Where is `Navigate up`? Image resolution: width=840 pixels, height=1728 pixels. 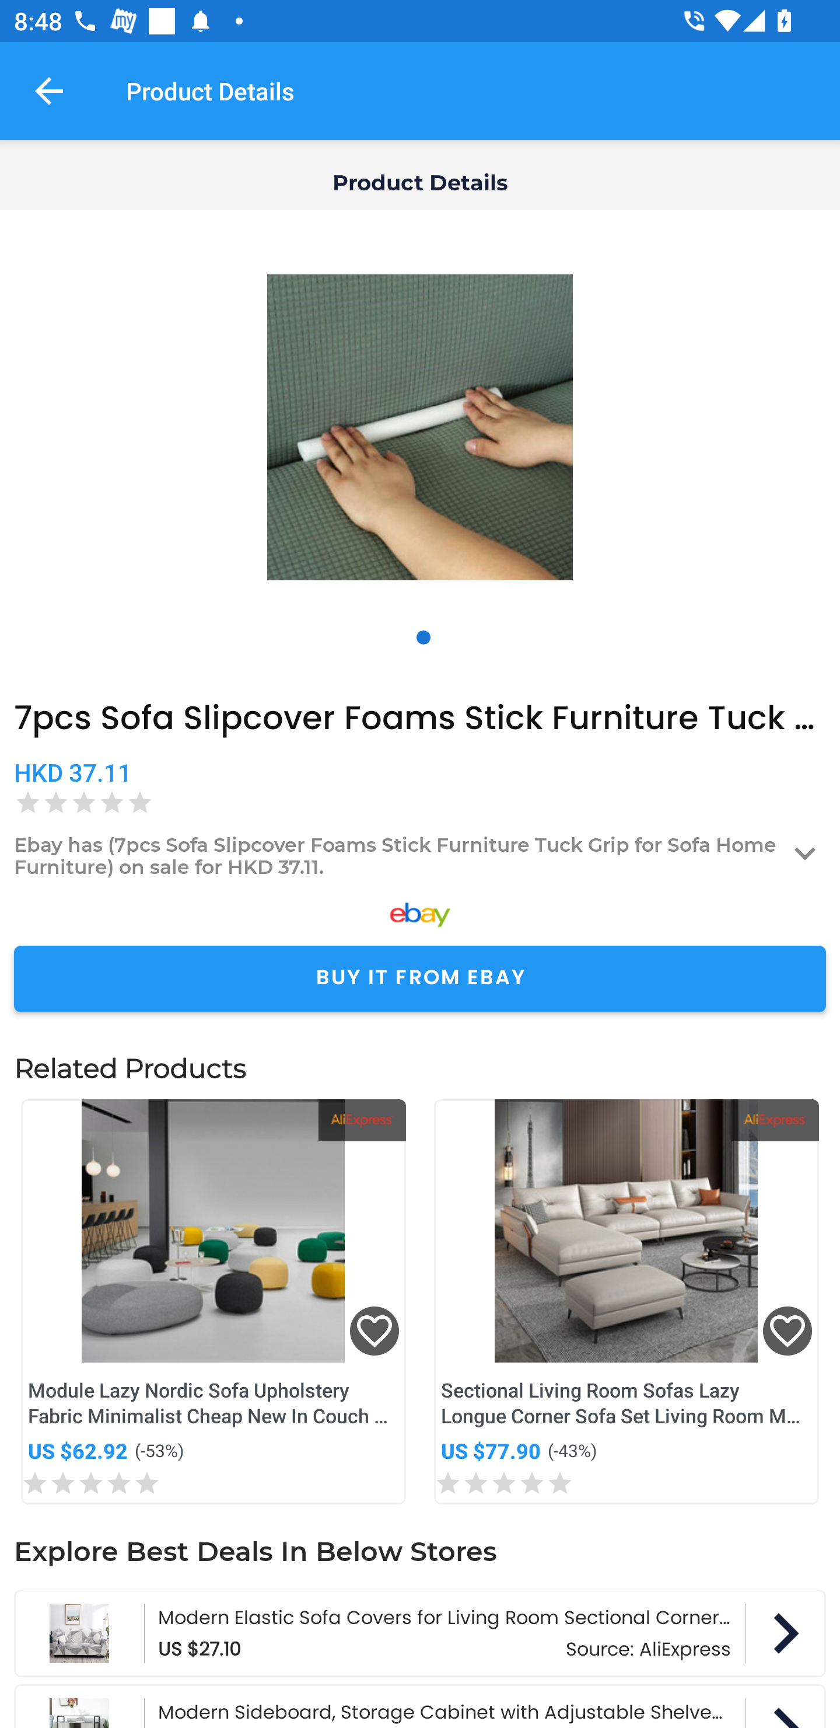
Navigate up is located at coordinates (49, 90).